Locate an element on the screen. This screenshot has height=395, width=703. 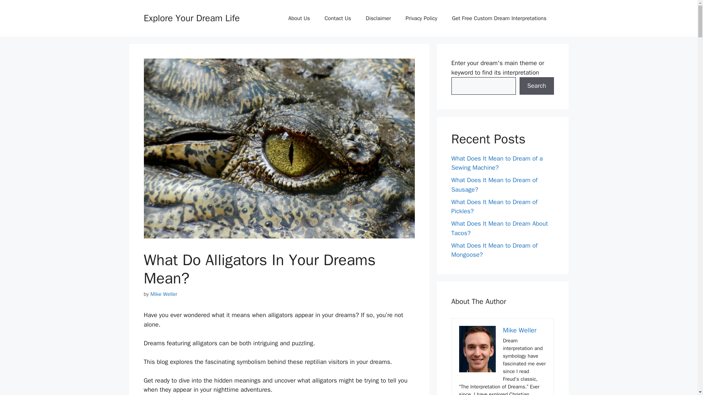
Privacy Policy is located at coordinates (422, 18).